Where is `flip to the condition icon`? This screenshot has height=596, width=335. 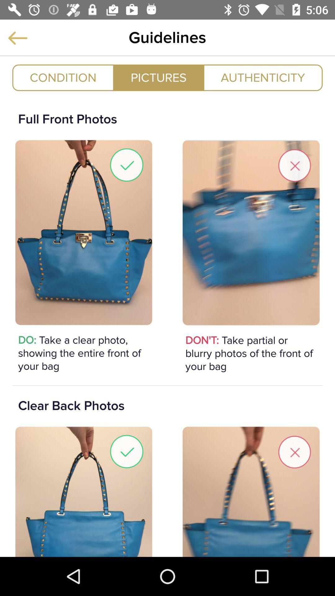 flip to the condition icon is located at coordinates (63, 78).